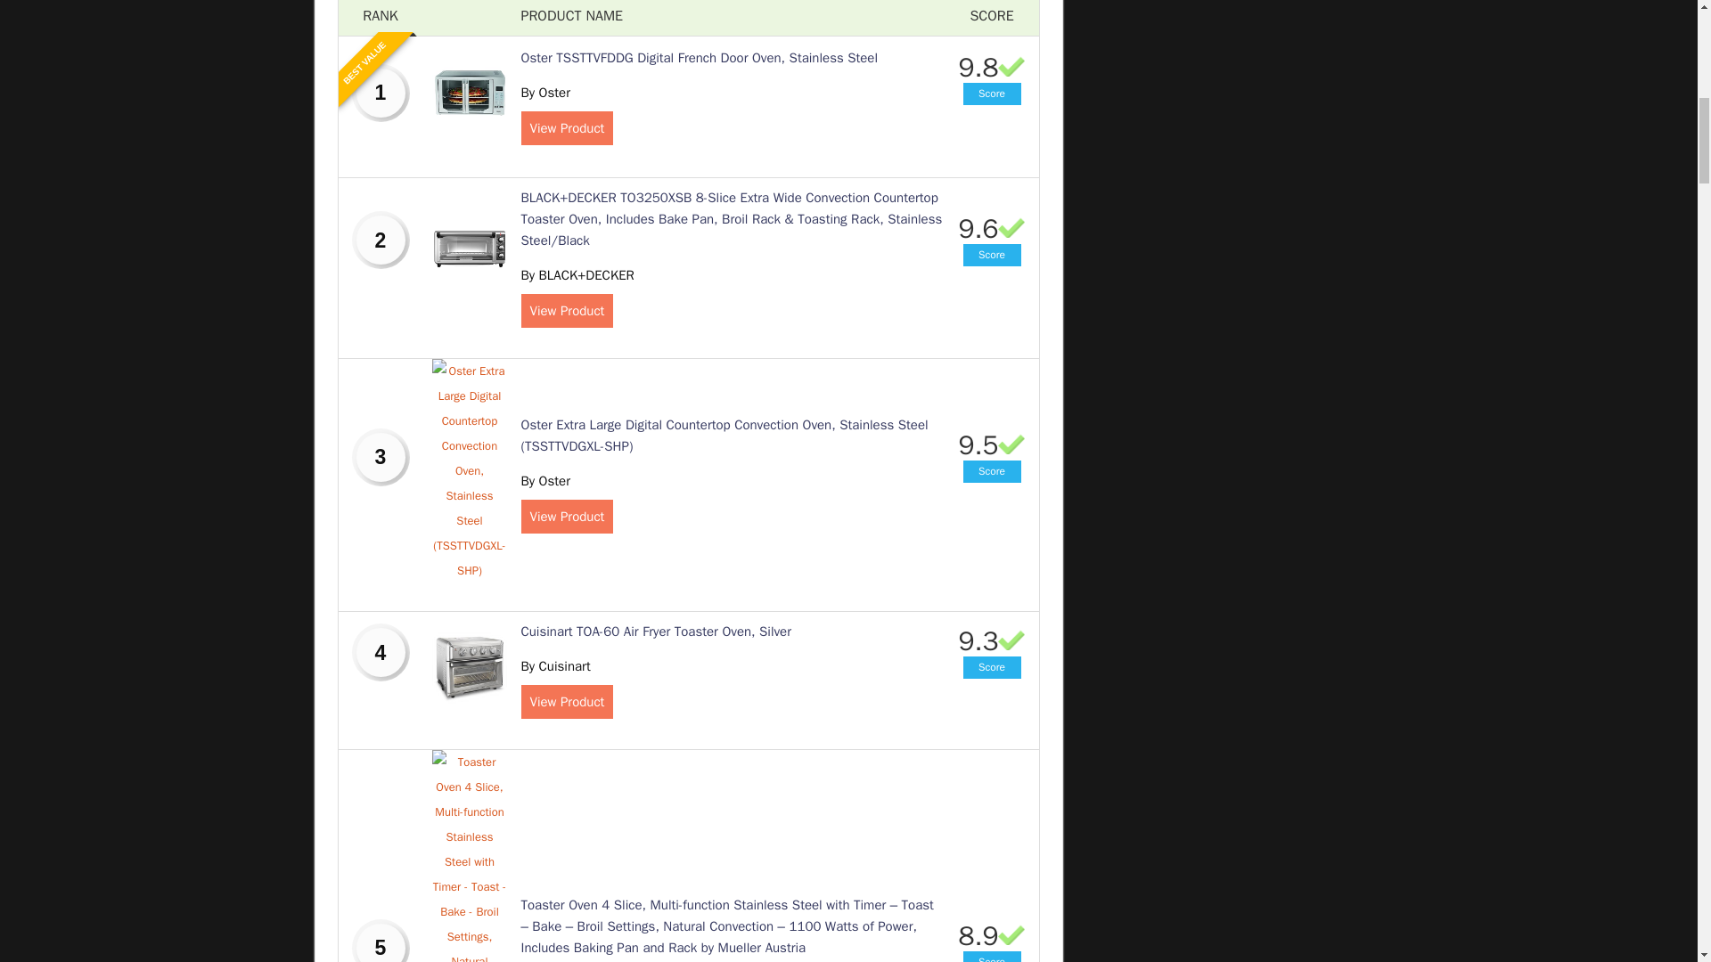 The image size is (1711, 962). I want to click on Cuisinart TOA-60 Air Fryer Toaster Oven, Silver, so click(655, 631).